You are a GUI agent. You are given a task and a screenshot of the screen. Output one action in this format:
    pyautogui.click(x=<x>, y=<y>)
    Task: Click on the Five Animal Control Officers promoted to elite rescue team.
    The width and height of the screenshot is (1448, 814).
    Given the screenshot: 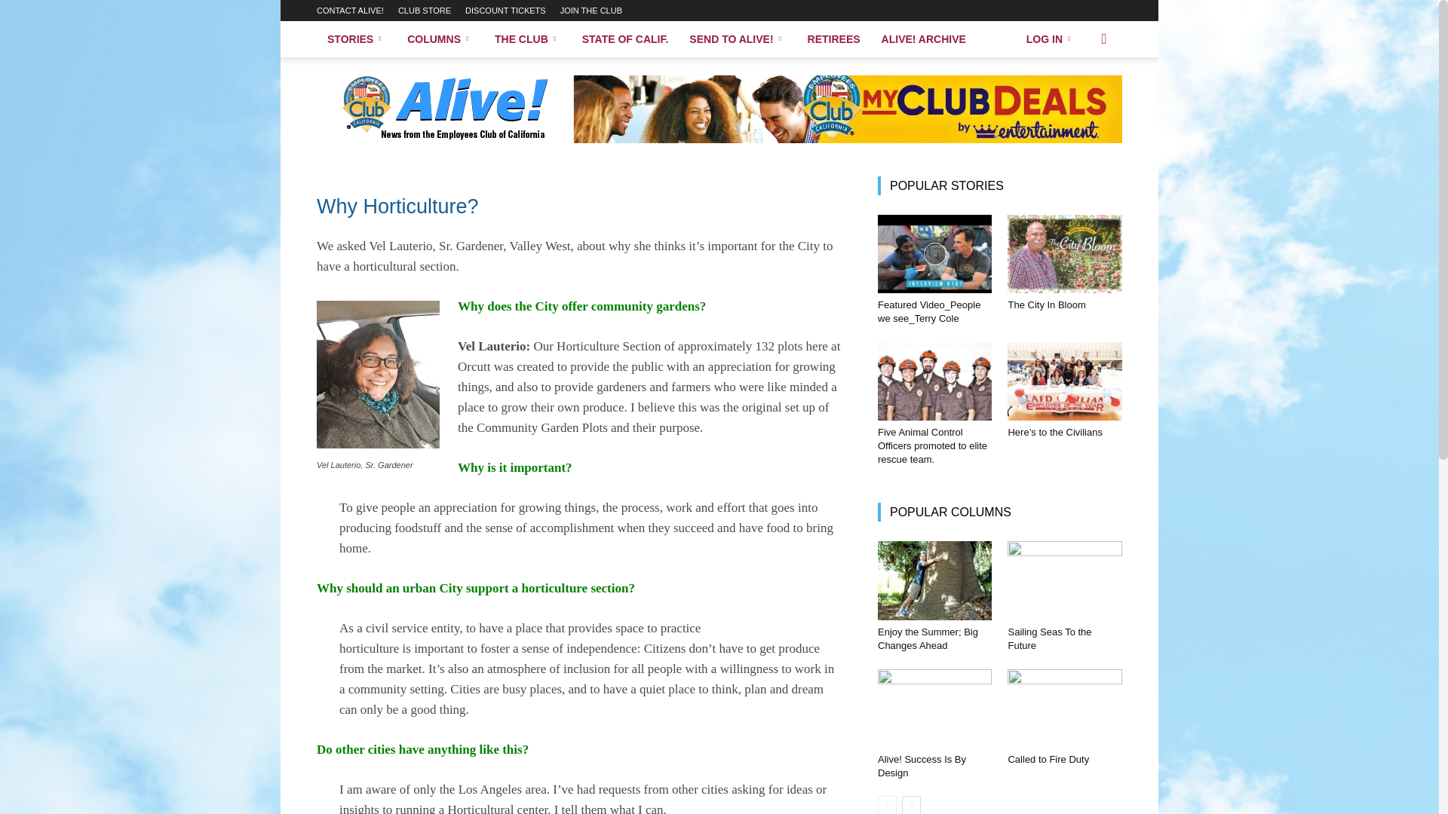 What is the action you would take?
    pyautogui.click(x=934, y=381)
    